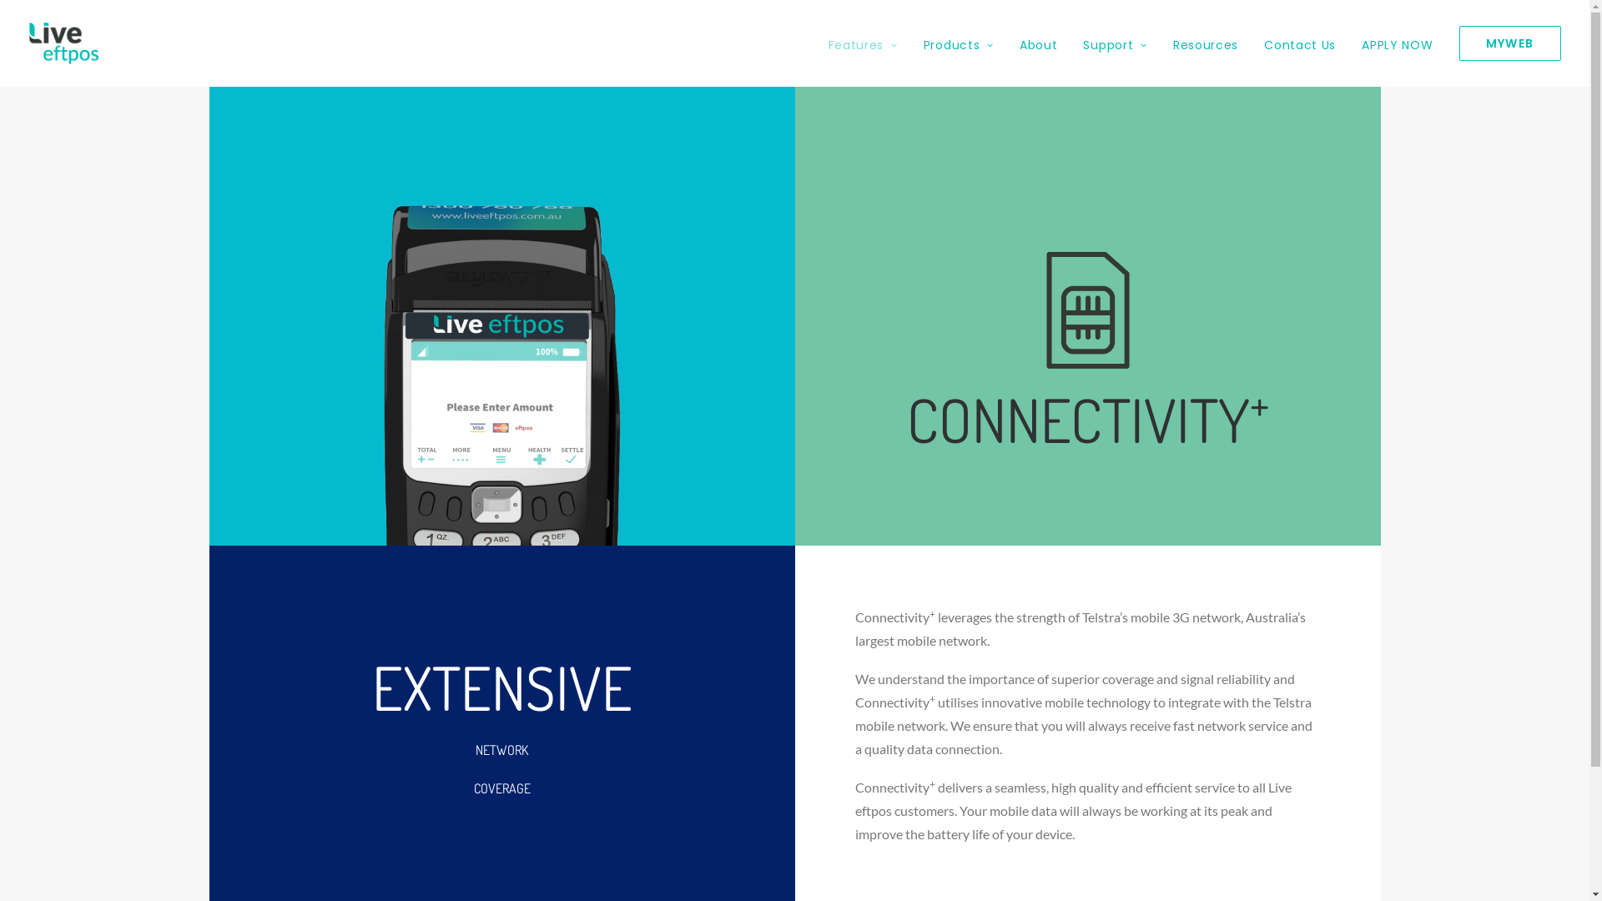 This screenshot has height=901, width=1602. I want to click on Contact Us, so click(1300, 43).